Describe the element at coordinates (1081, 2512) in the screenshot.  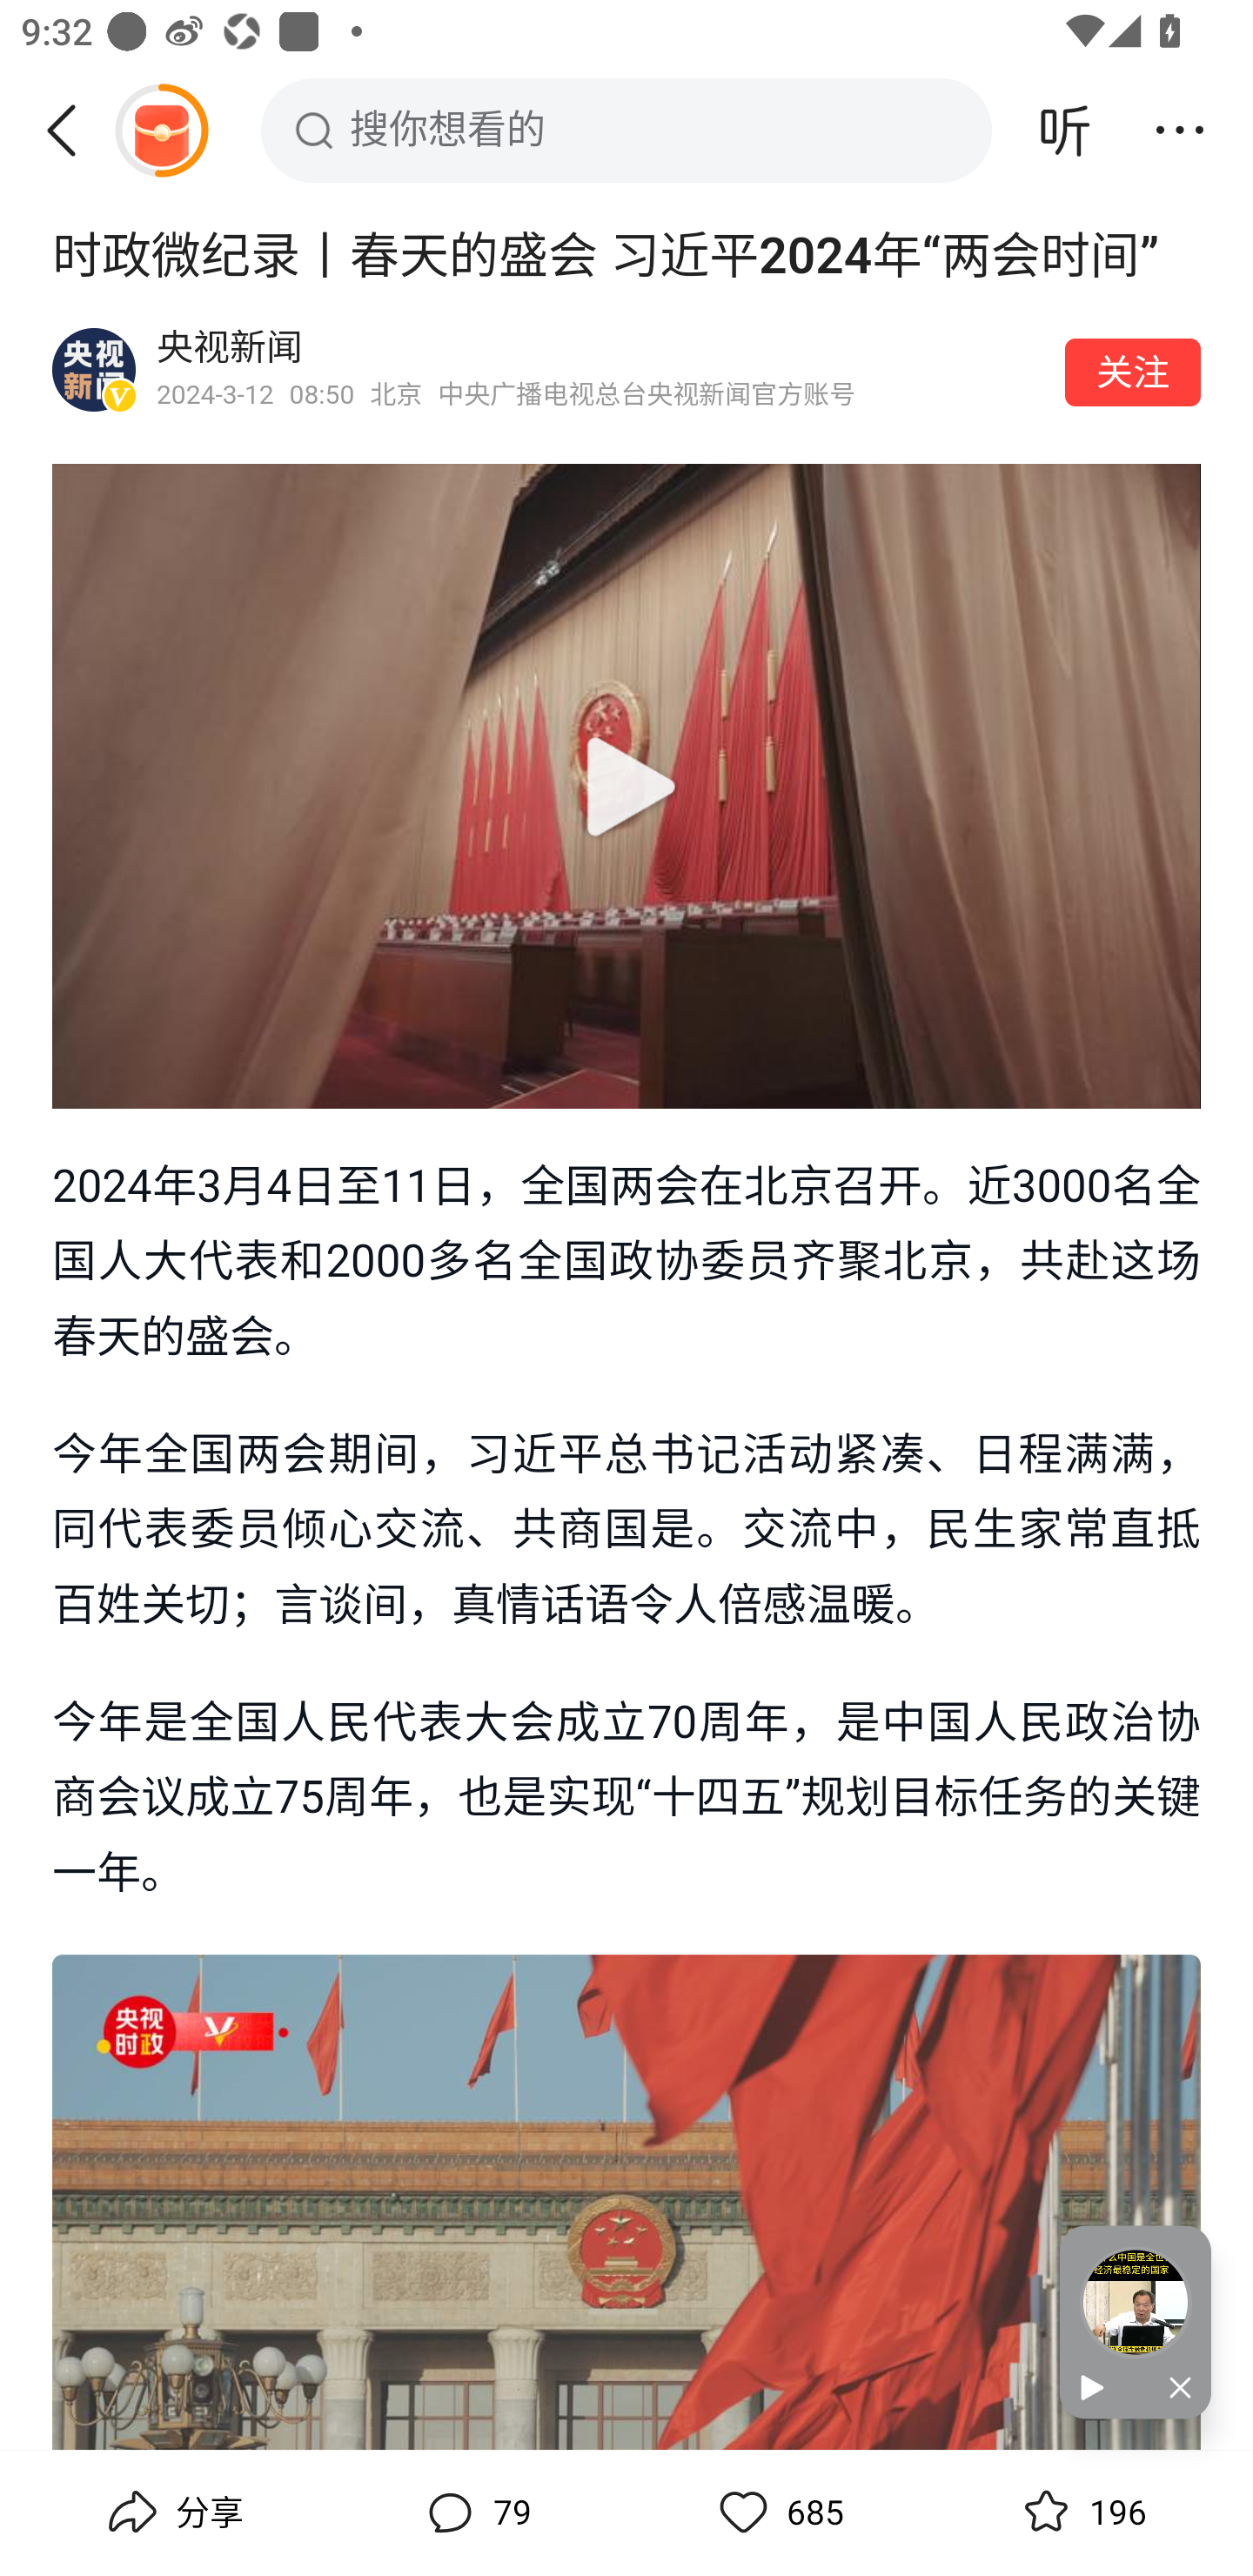
I see `收藏,196 196` at that location.